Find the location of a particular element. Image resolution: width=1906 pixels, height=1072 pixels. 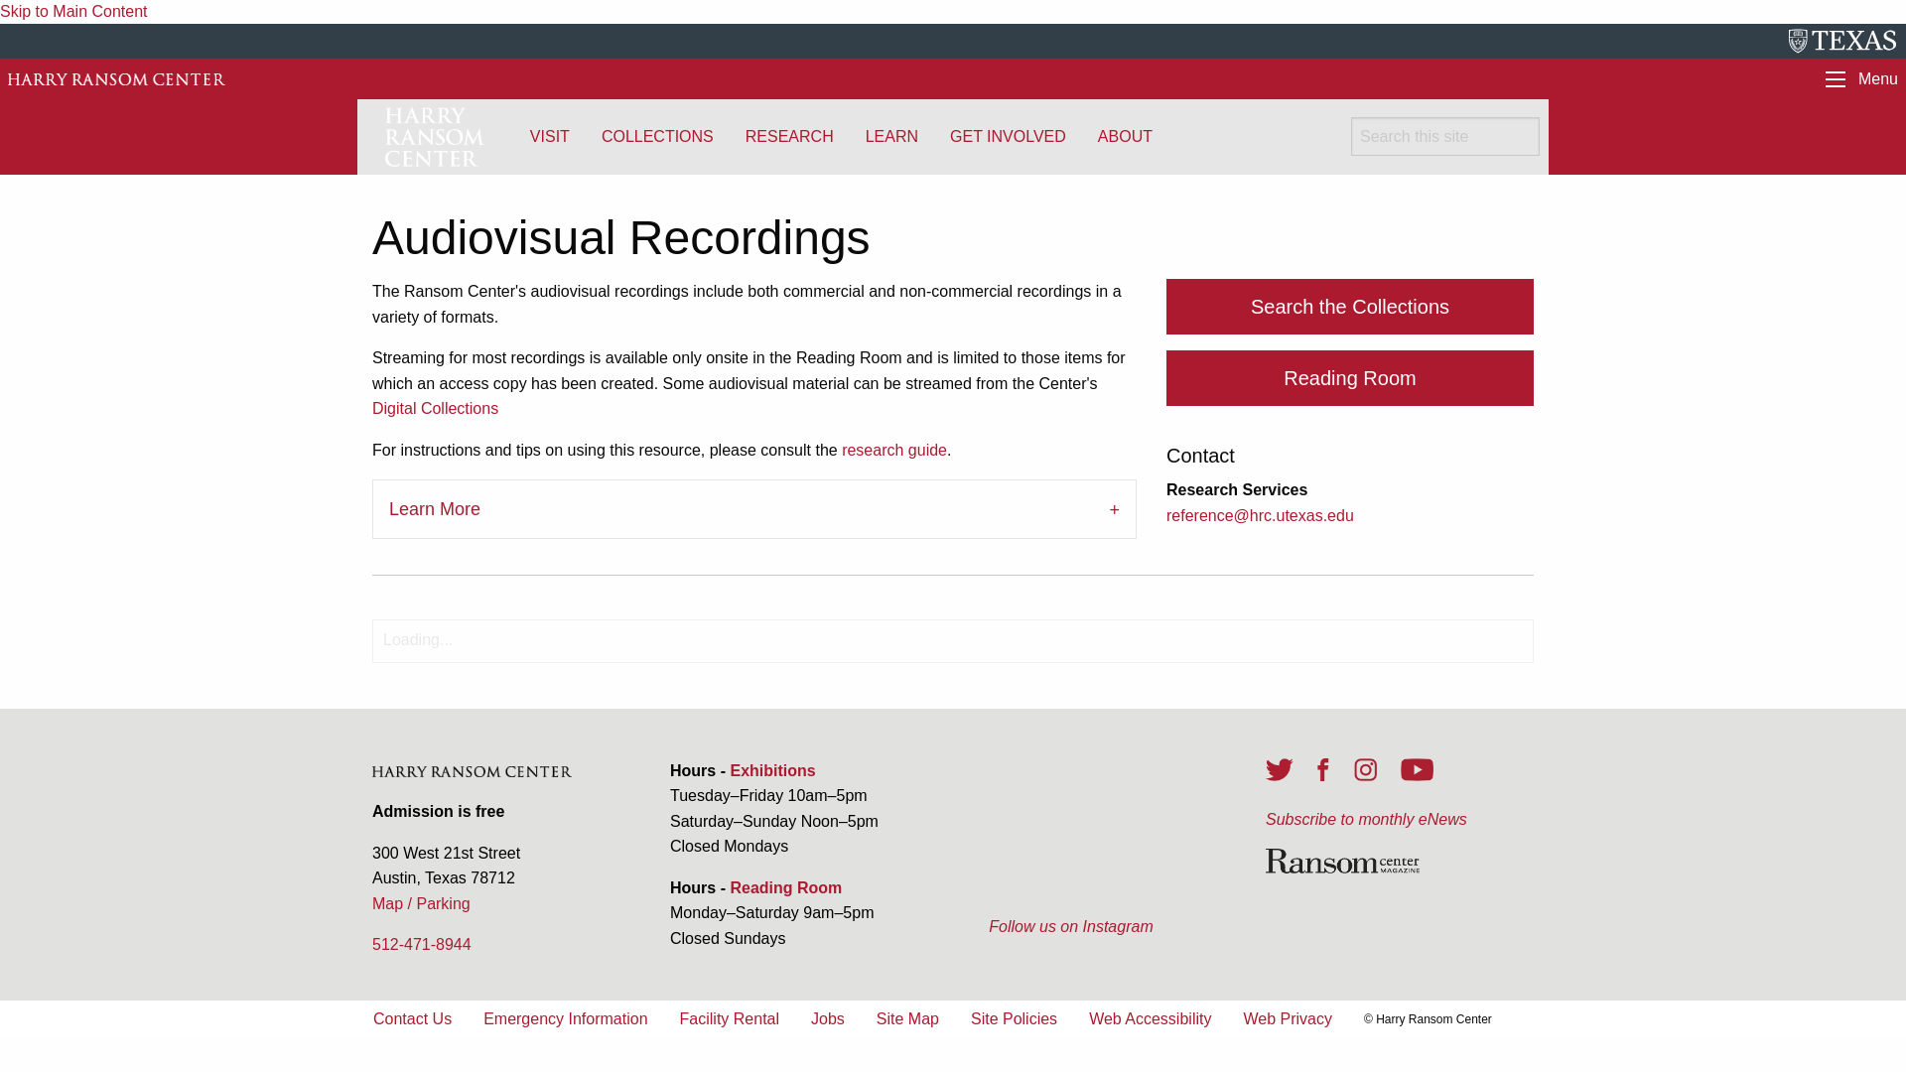

LEARN is located at coordinates (891, 136).